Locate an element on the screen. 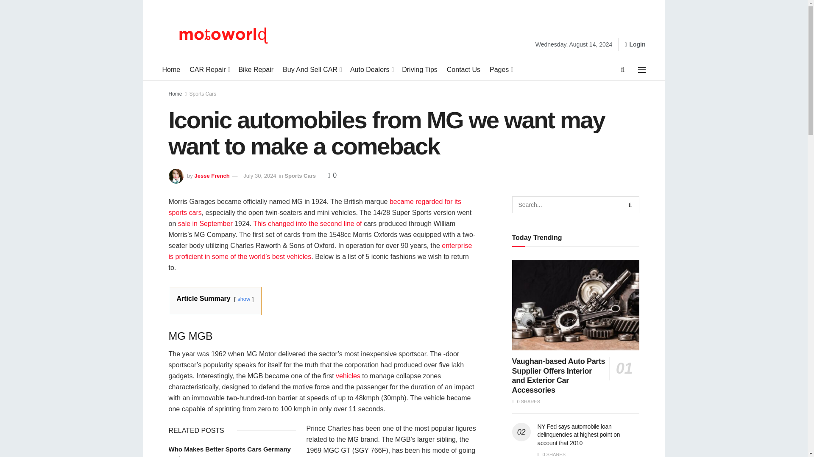  Pages is located at coordinates (501, 70).